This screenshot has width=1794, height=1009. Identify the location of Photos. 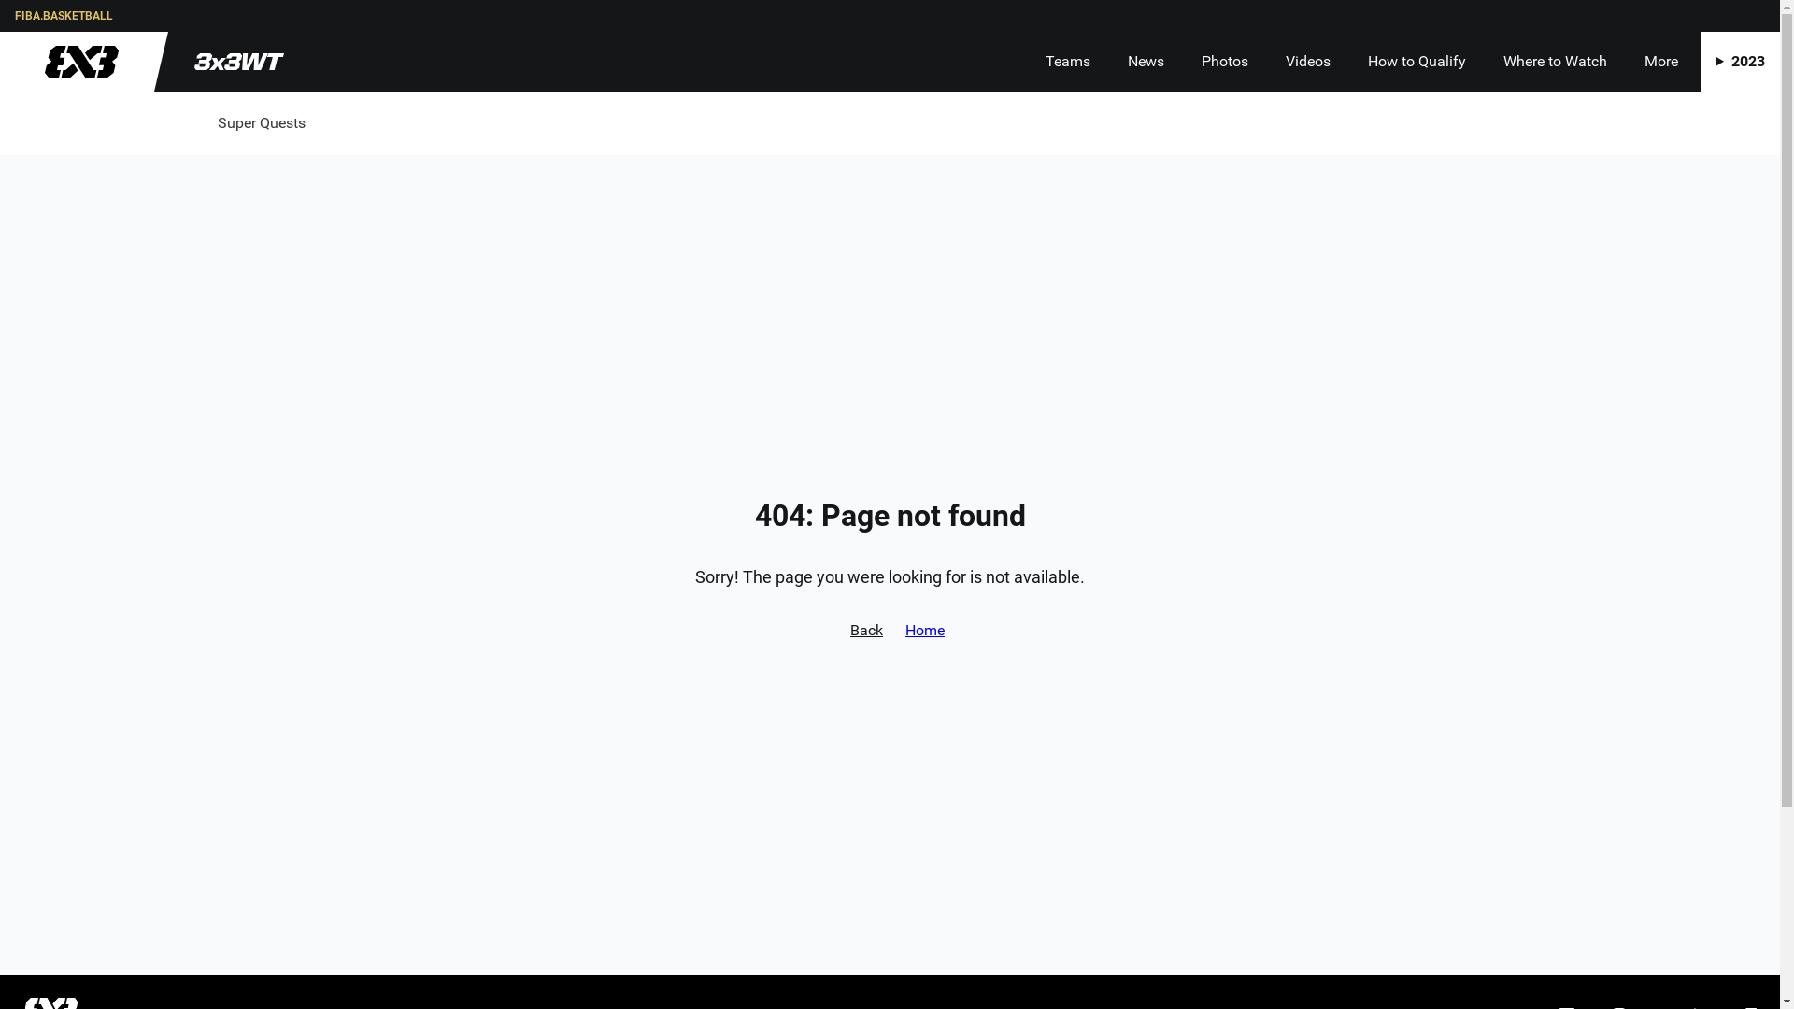
(1225, 62).